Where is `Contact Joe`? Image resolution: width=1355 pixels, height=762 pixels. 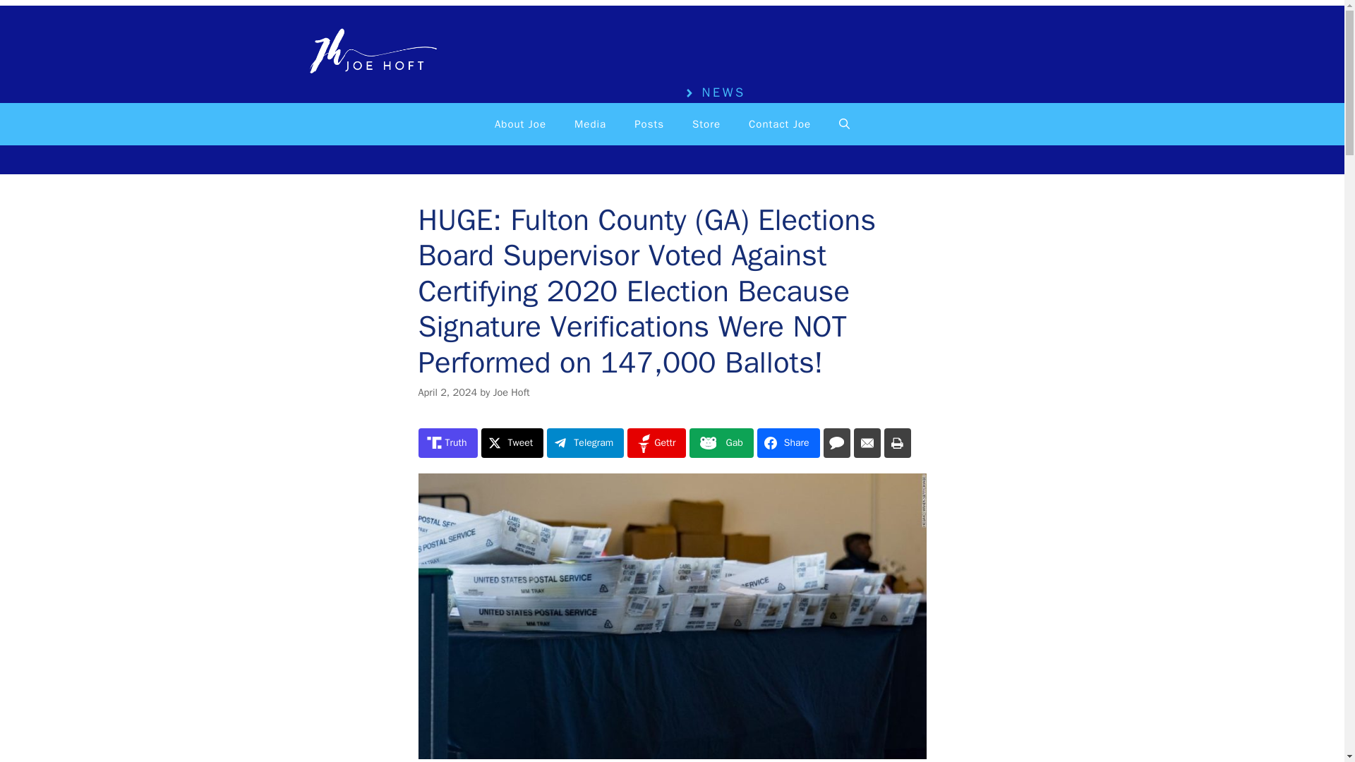
Contact Joe is located at coordinates (779, 124).